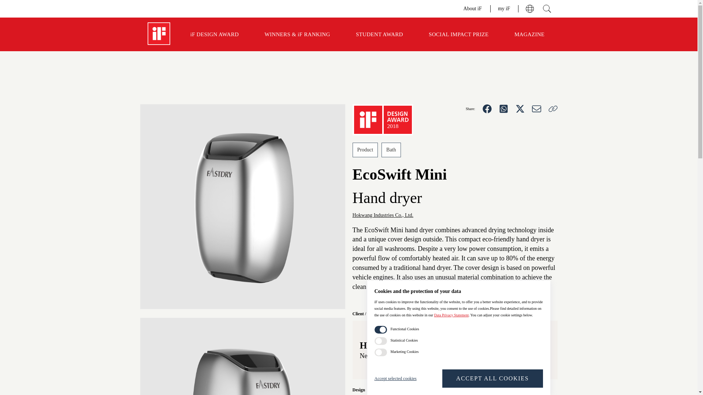 This screenshot has width=703, height=395. I want to click on Data Privacy Statement, so click(451, 315).